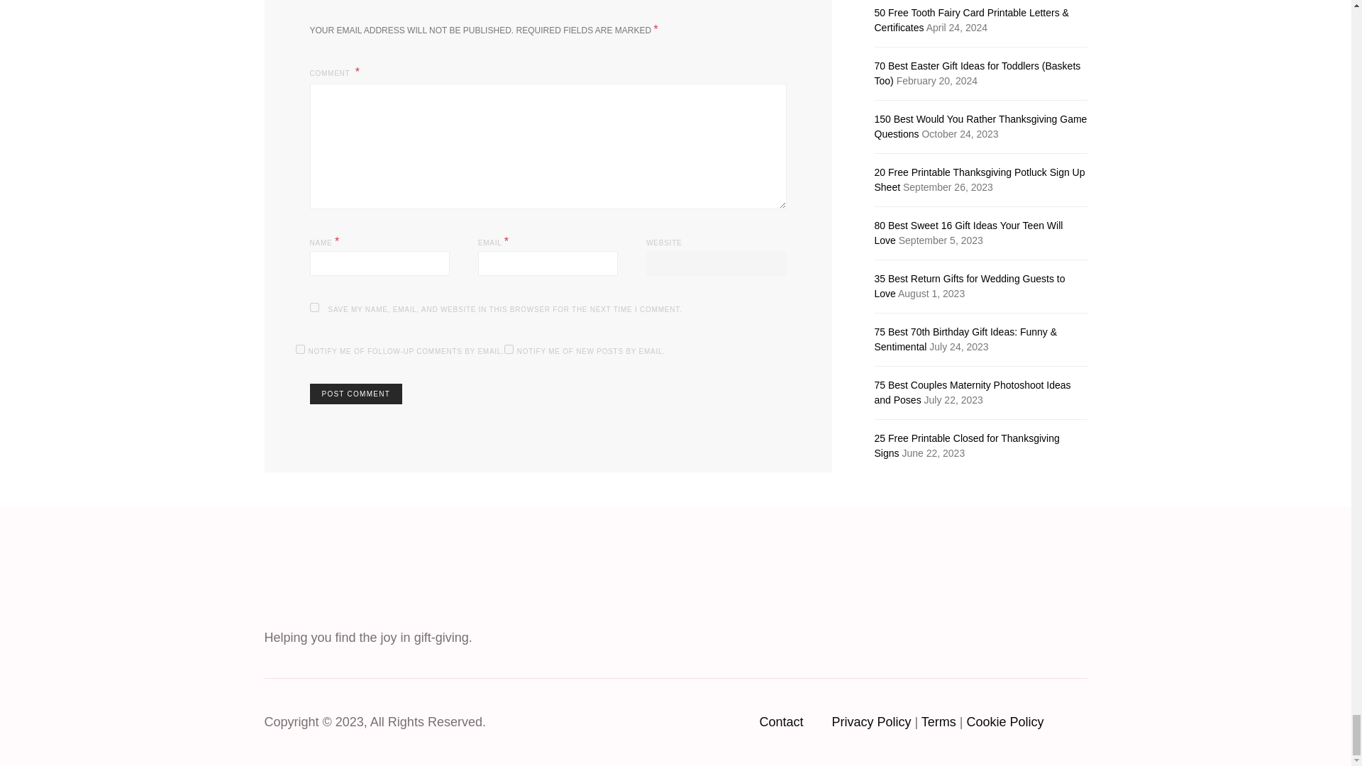 The width and height of the screenshot is (1362, 766). What do you see at coordinates (508, 349) in the screenshot?
I see `subscribe` at bounding box center [508, 349].